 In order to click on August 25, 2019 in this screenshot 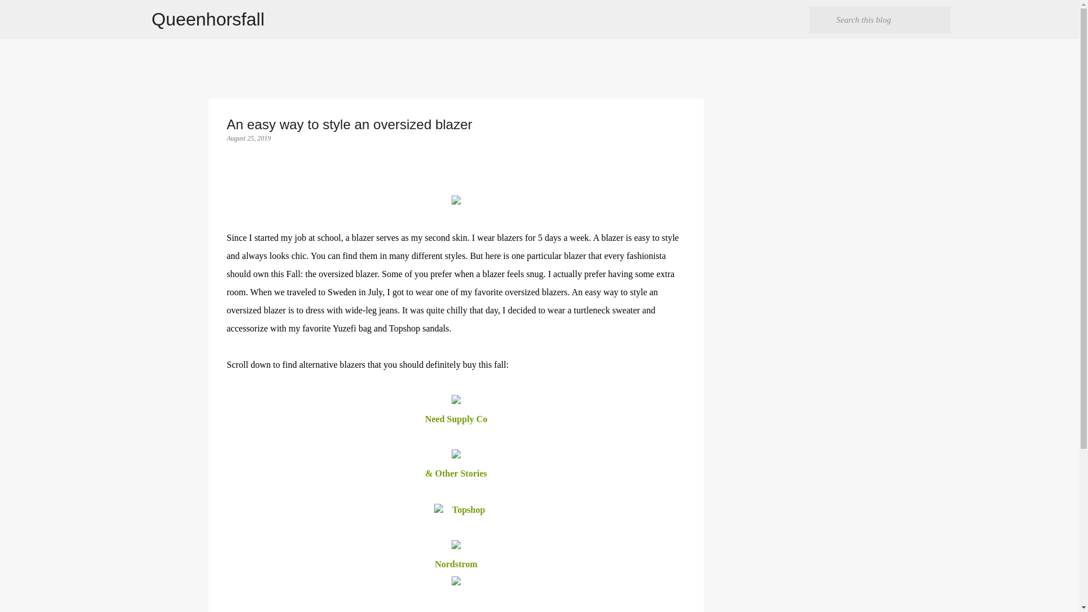, I will do `click(248, 138)`.